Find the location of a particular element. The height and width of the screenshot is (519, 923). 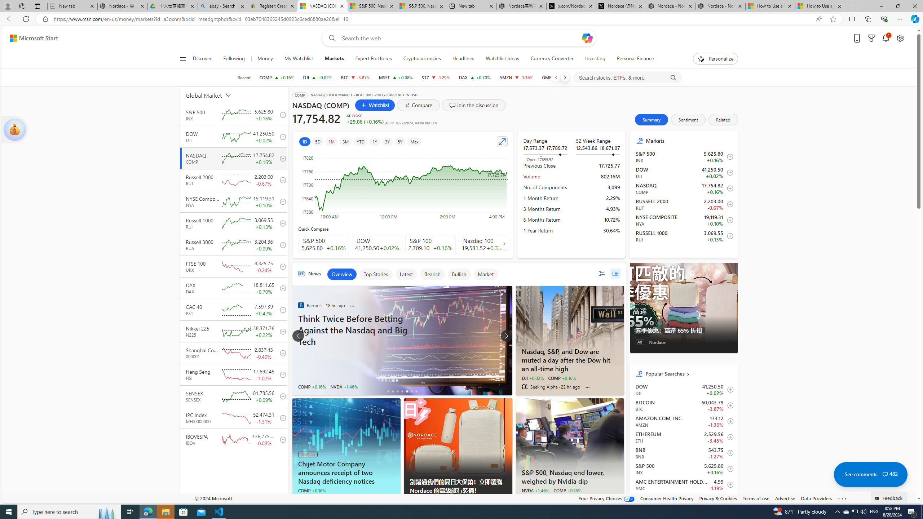

Summary is located at coordinates (652, 120).